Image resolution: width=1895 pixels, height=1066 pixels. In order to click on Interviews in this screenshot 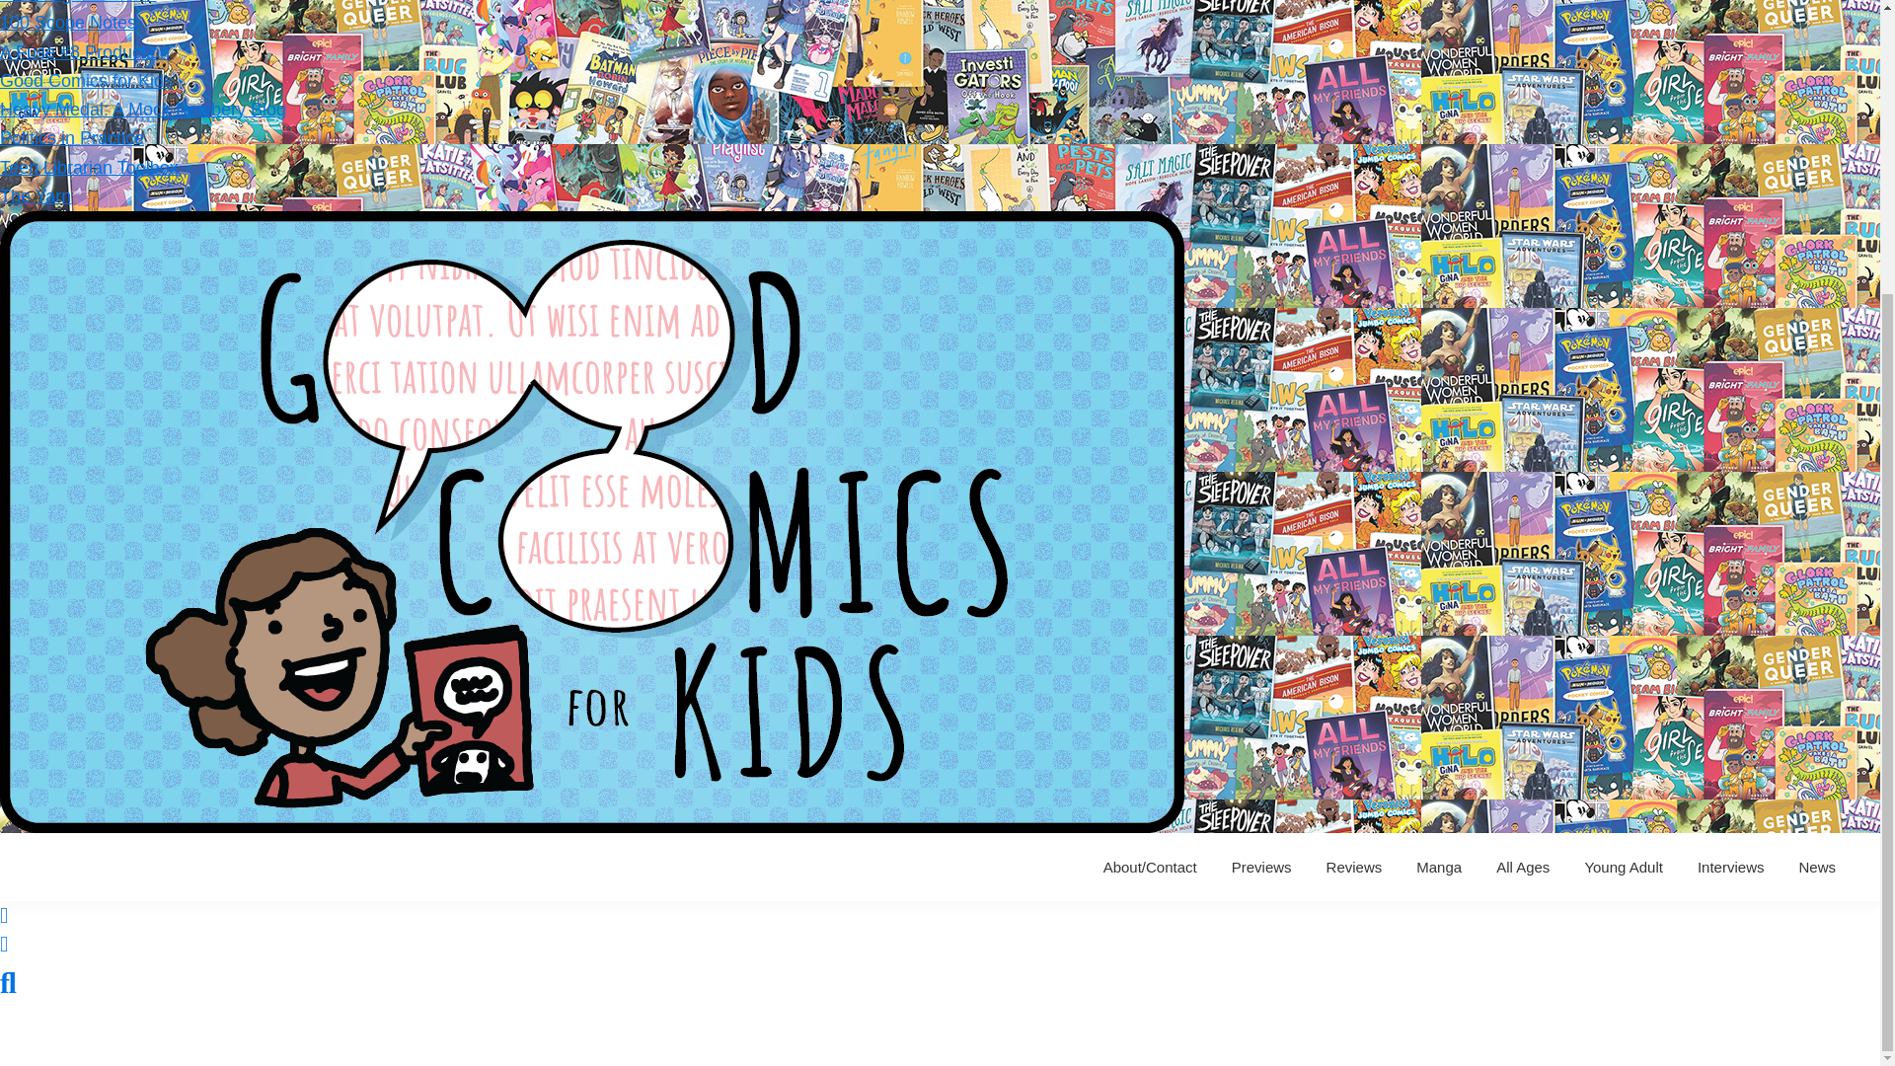, I will do `click(1730, 867)`.